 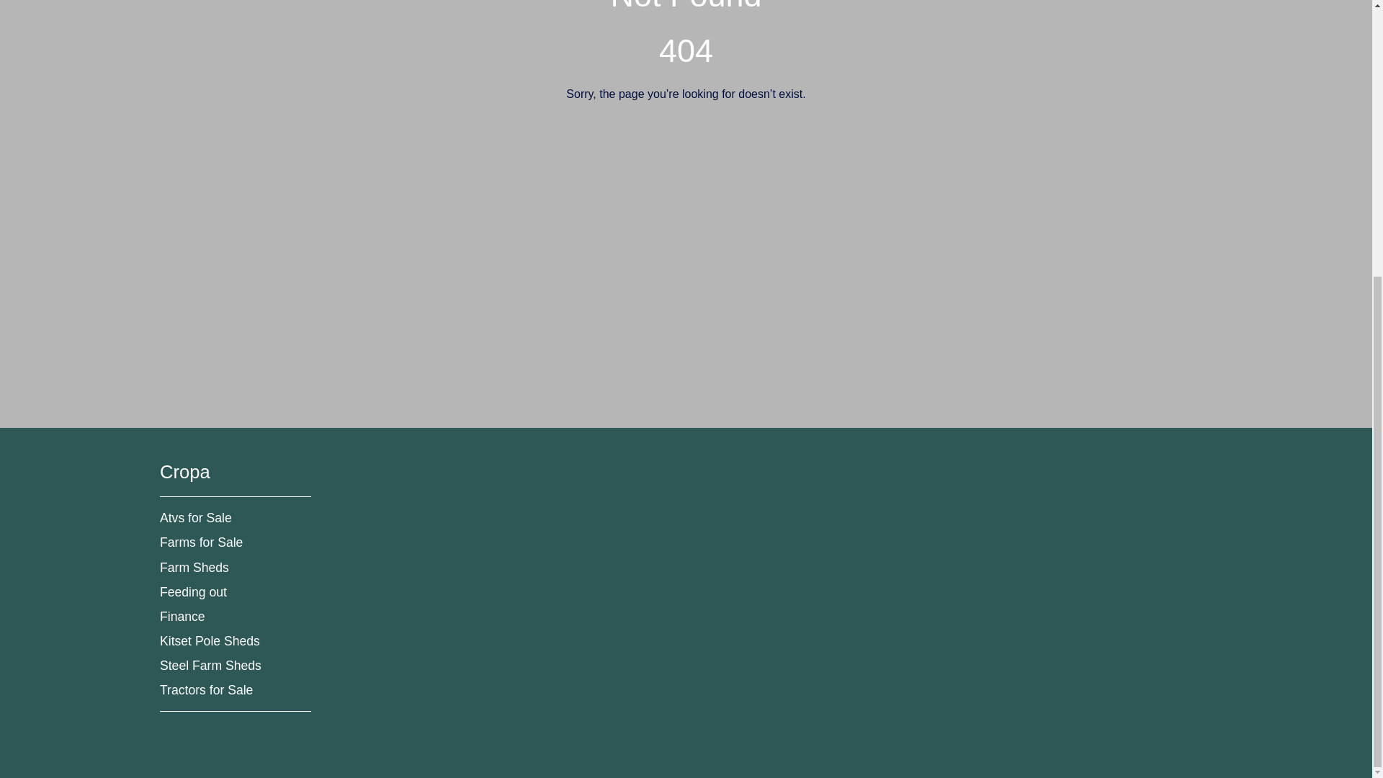 What do you see at coordinates (206, 690) in the screenshot?
I see `Tractors for Sale` at bounding box center [206, 690].